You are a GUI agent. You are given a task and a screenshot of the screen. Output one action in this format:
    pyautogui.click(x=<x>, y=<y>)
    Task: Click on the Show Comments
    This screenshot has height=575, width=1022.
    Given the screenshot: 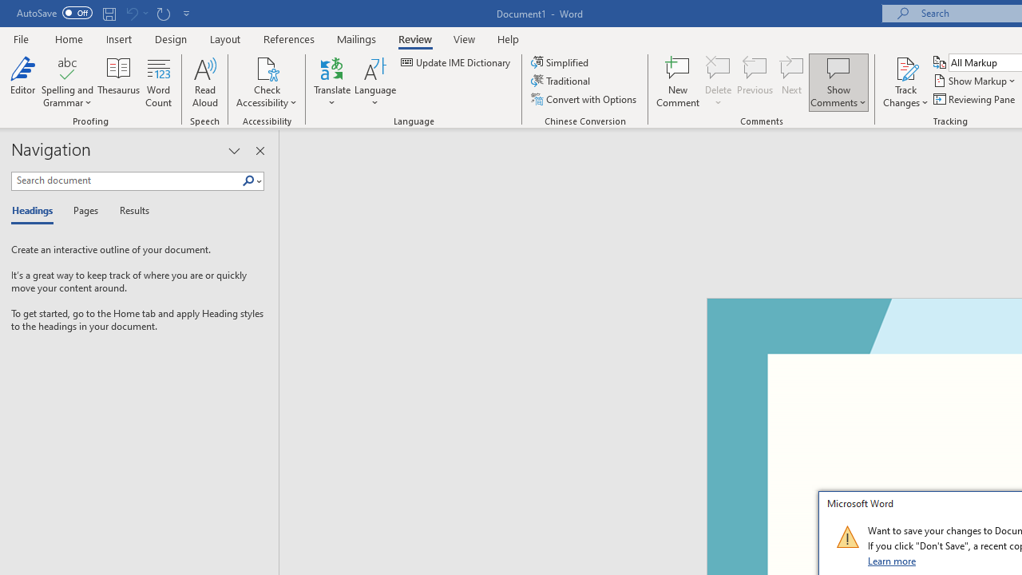 What is the action you would take?
    pyautogui.click(x=838, y=67)
    